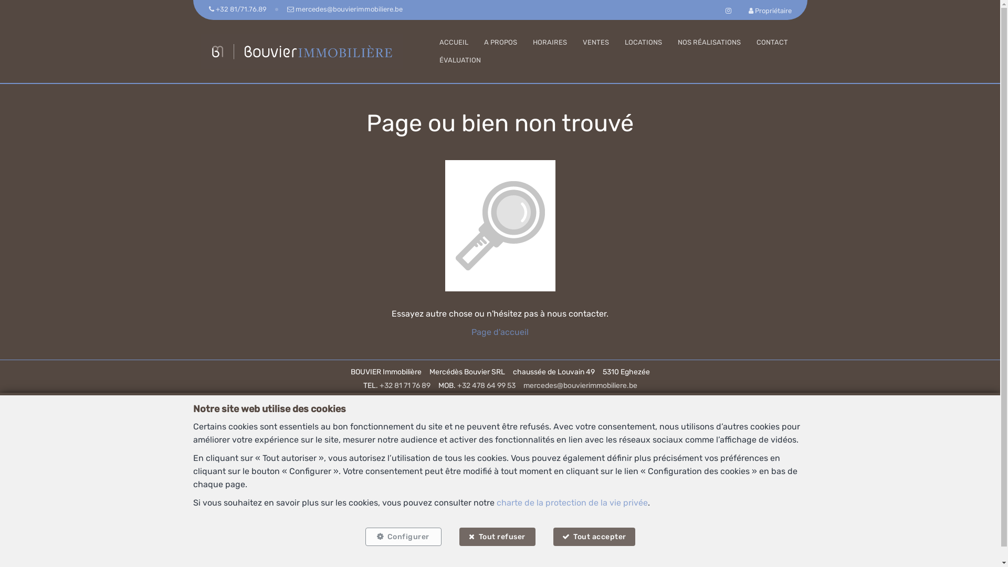 Image resolution: width=1008 pixels, height=567 pixels. I want to click on Configuration des cookies, so click(626, 547).